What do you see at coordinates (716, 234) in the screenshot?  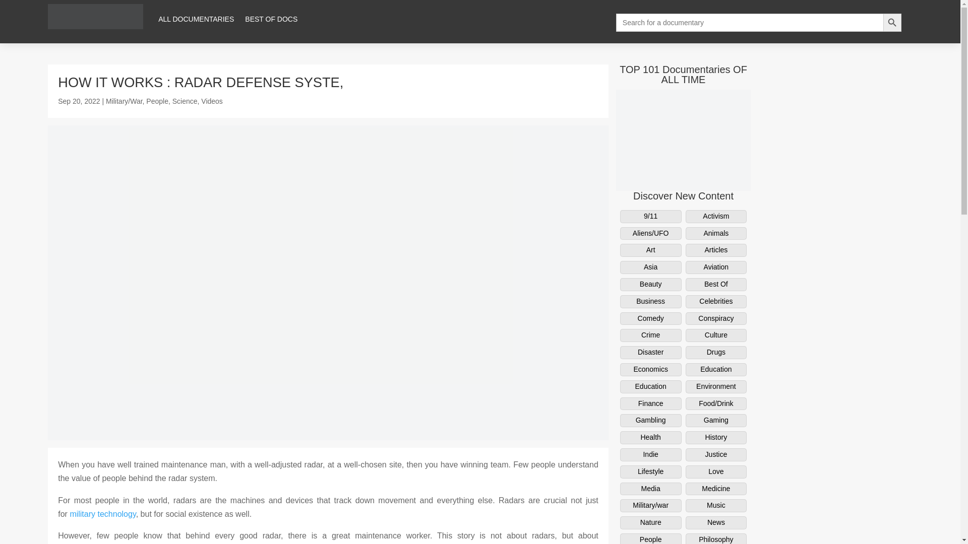 I see `Animals` at bounding box center [716, 234].